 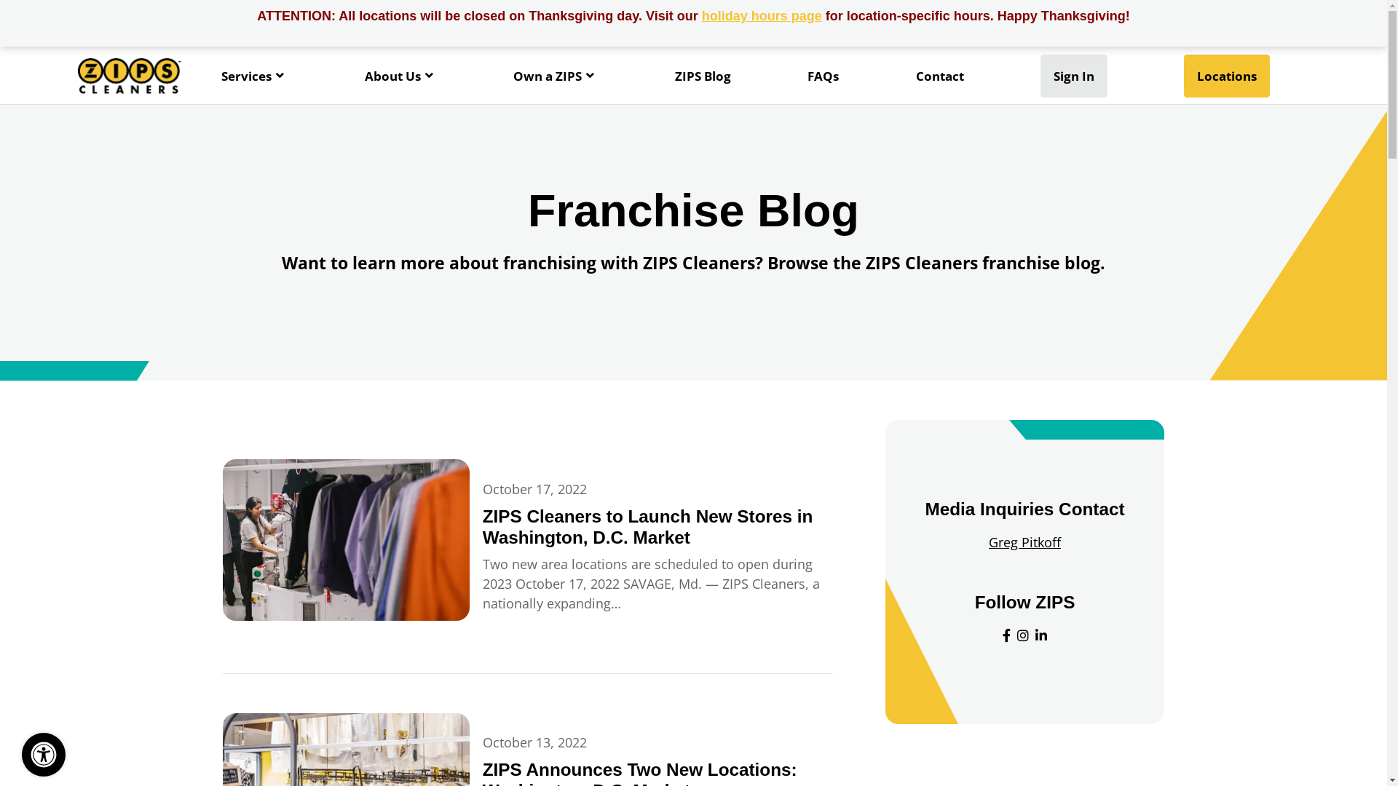 I want to click on Contact, so click(x=940, y=76).